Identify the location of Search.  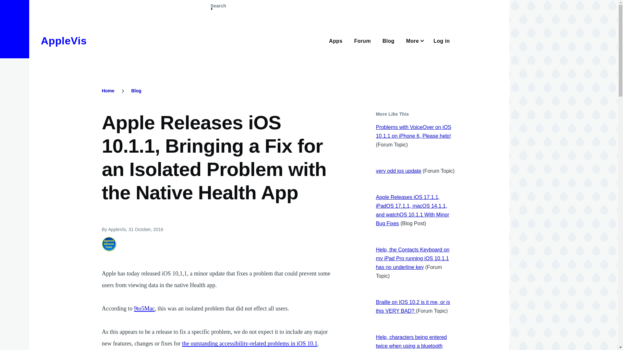
(218, 8).